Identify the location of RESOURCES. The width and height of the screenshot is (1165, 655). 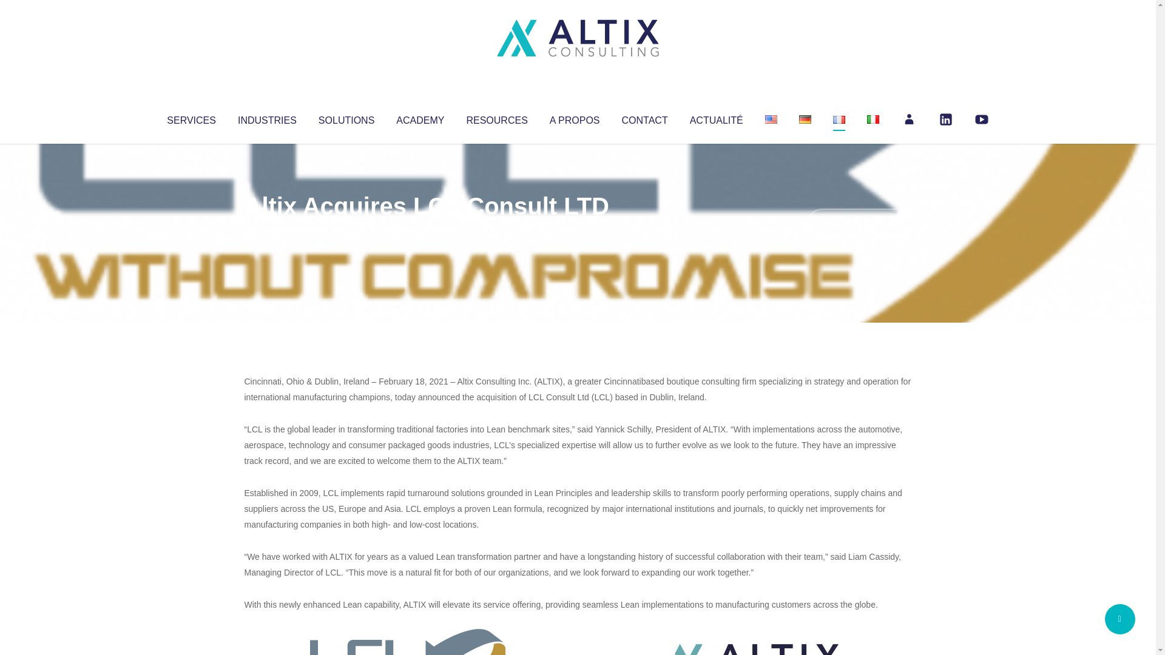
(496, 118).